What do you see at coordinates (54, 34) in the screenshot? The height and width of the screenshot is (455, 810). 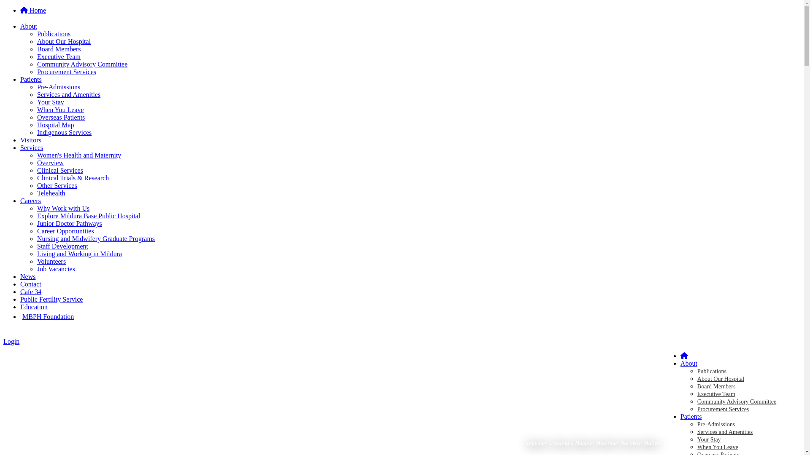 I see `Publications` at bounding box center [54, 34].